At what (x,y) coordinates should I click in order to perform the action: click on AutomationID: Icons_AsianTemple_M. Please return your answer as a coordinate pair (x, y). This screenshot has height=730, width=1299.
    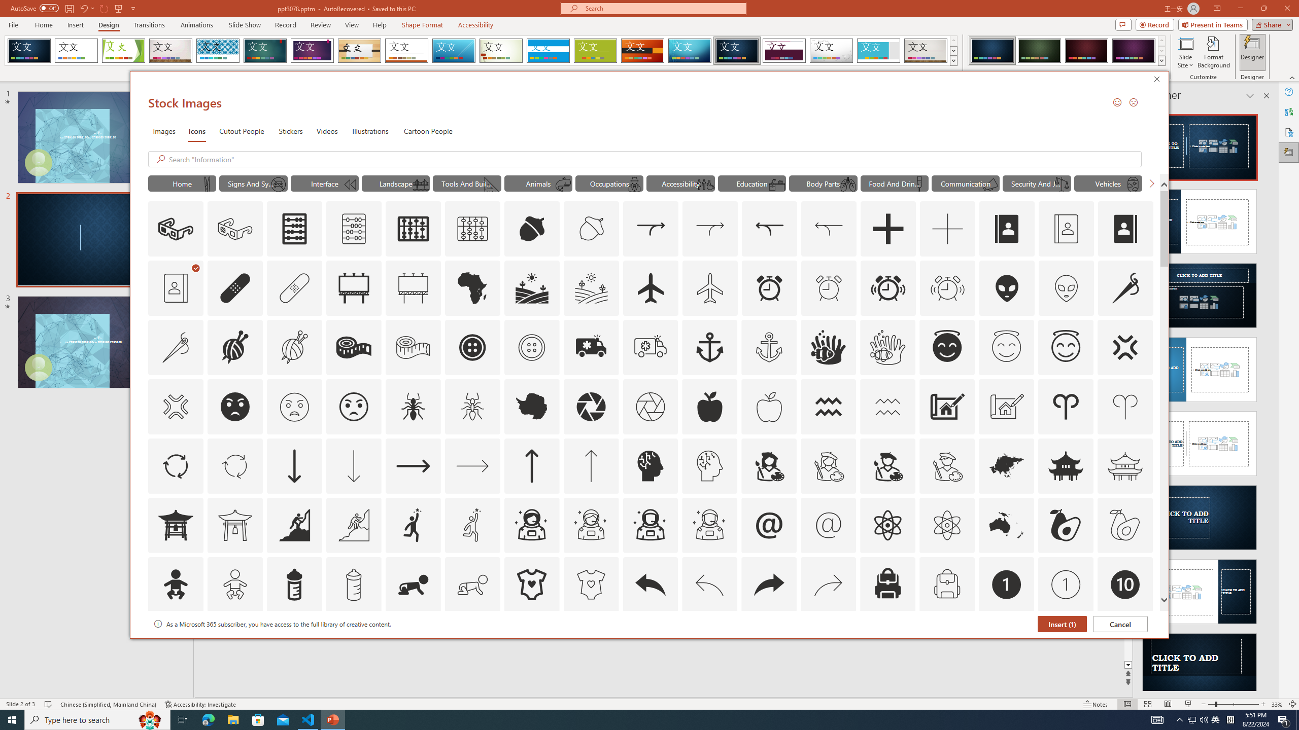
    Looking at the image, I should click on (1124, 465).